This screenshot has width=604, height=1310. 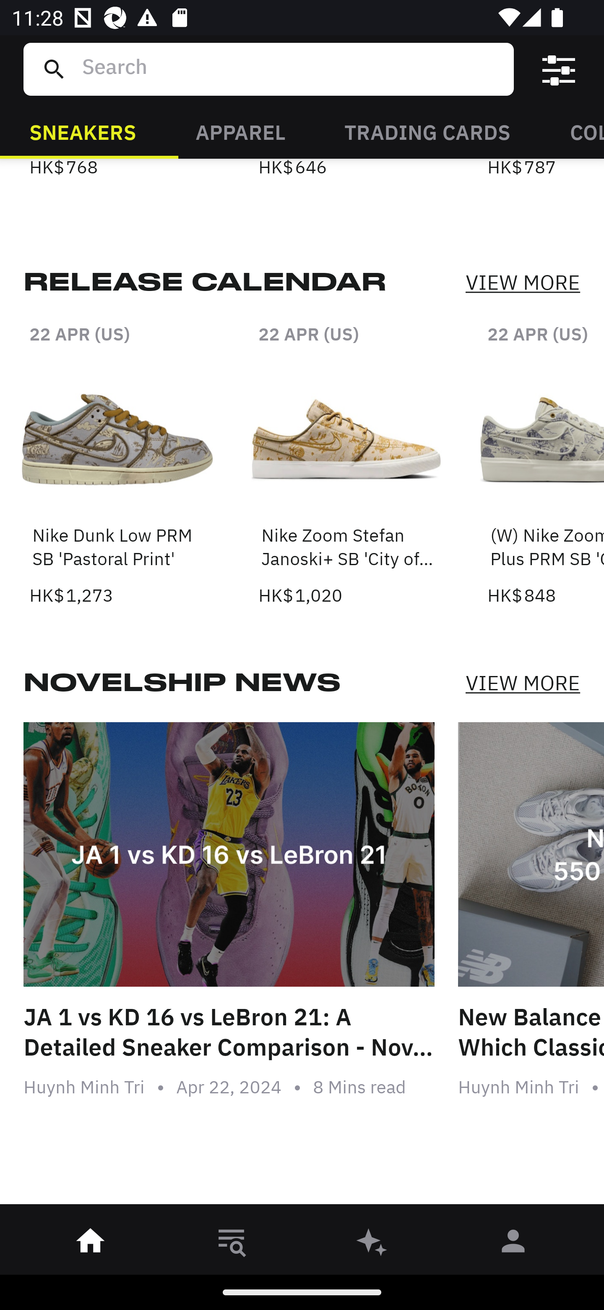 I want to click on , so click(x=559, y=69).